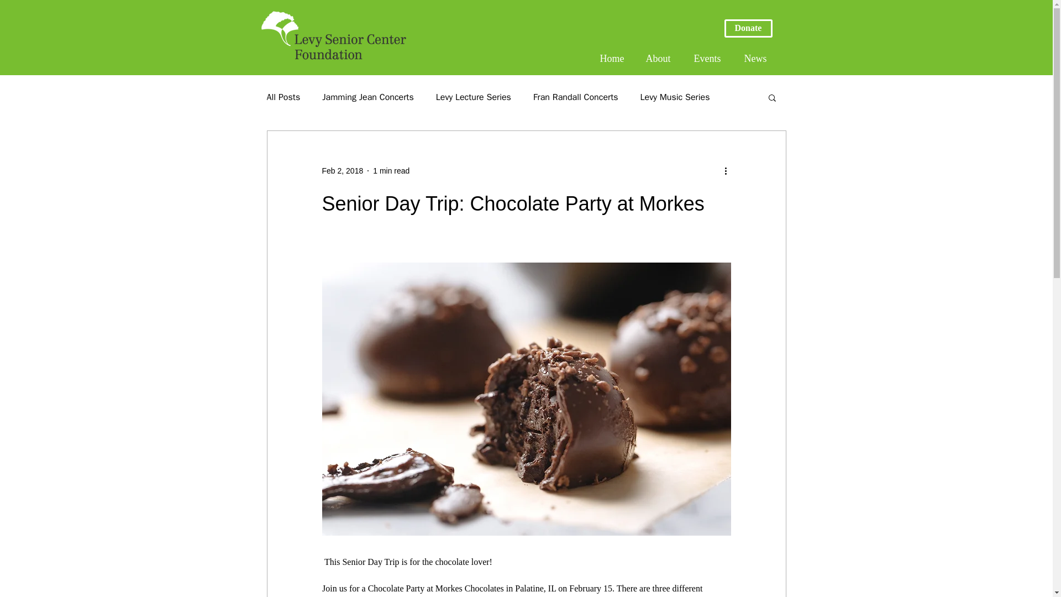  Describe the element at coordinates (614, 59) in the screenshot. I see `Home` at that location.